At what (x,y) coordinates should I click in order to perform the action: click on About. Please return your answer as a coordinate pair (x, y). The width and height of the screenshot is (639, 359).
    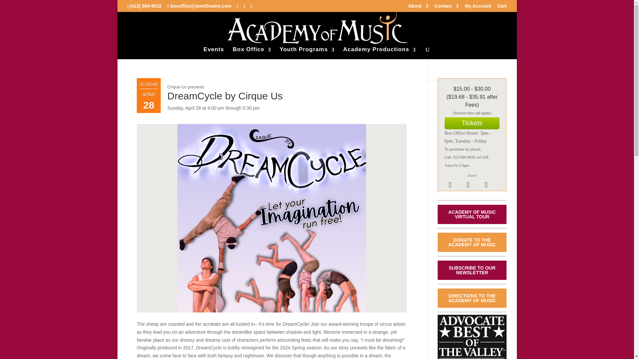
    Looking at the image, I should click on (418, 7).